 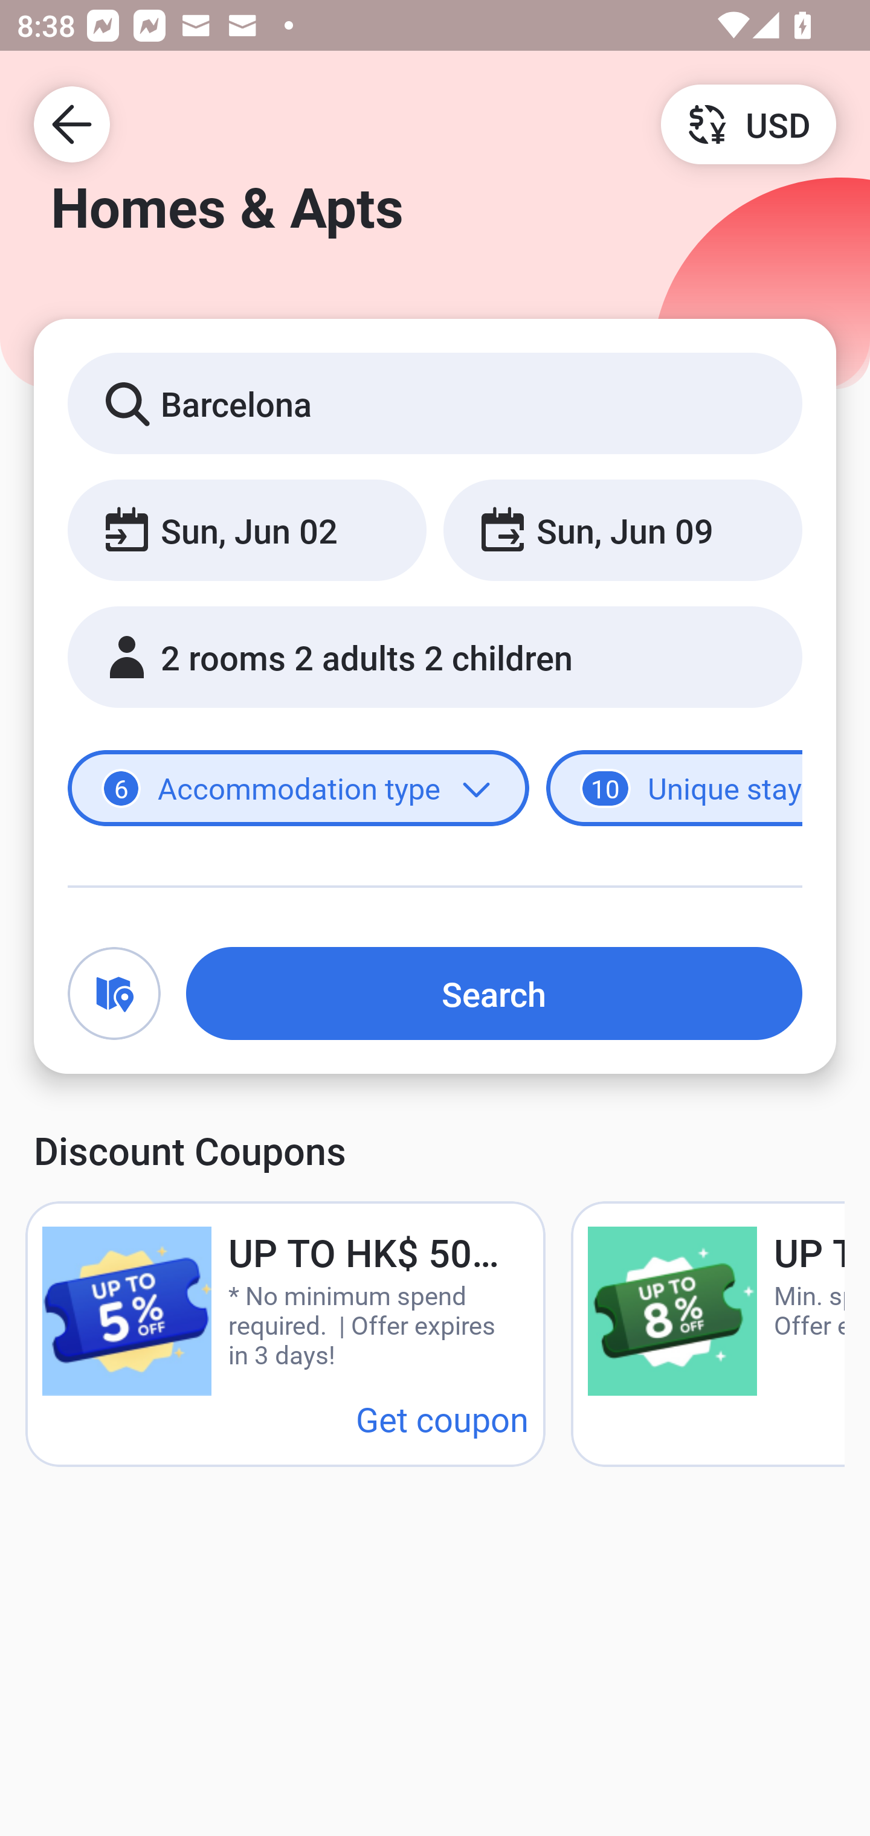 What do you see at coordinates (435, 402) in the screenshot?
I see `Barcelona` at bounding box center [435, 402].